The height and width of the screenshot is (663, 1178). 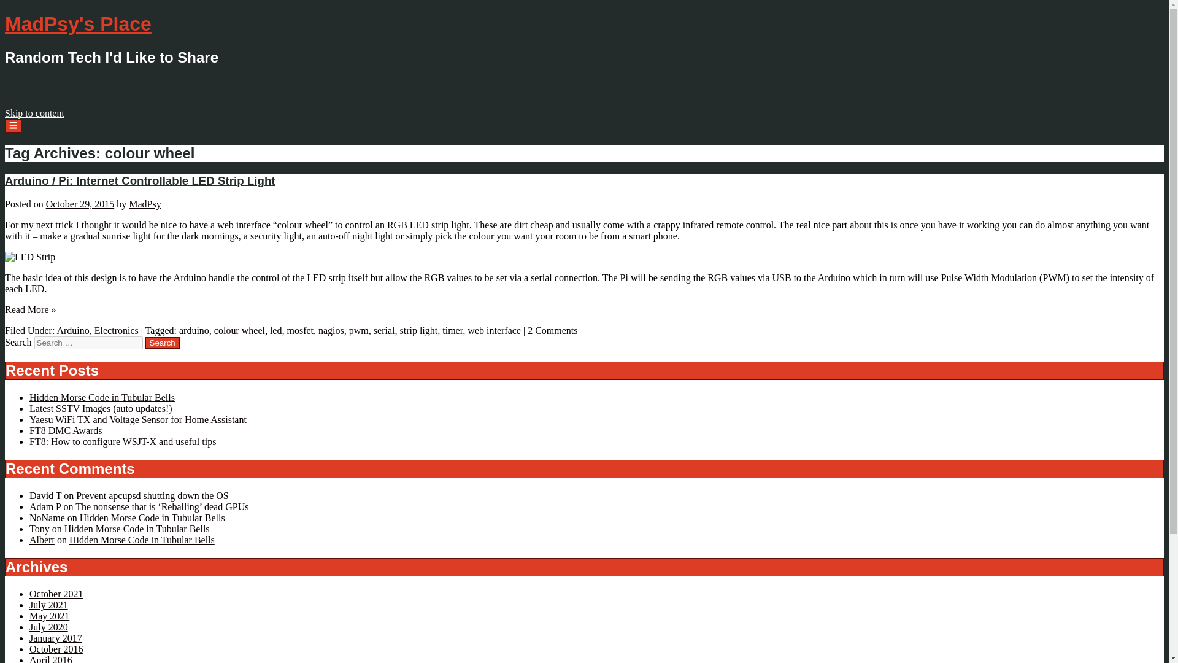 I want to click on Tony, so click(x=39, y=529).